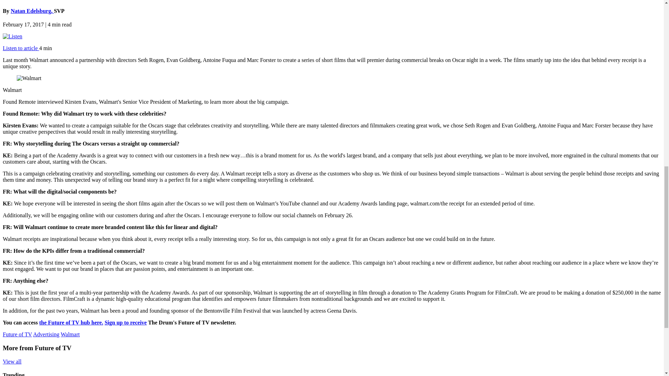  What do you see at coordinates (29, 78) in the screenshot?
I see `Walmart` at bounding box center [29, 78].